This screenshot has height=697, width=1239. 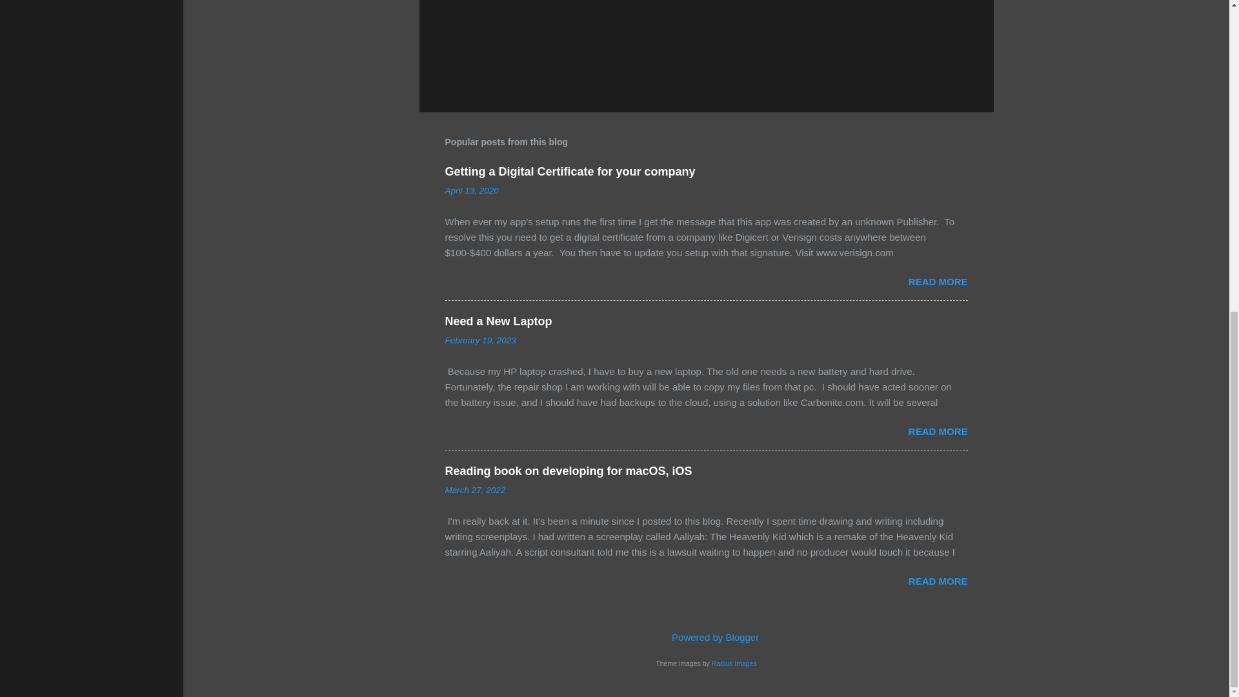 I want to click on April 13, 2020, so click(x=472, y=191).